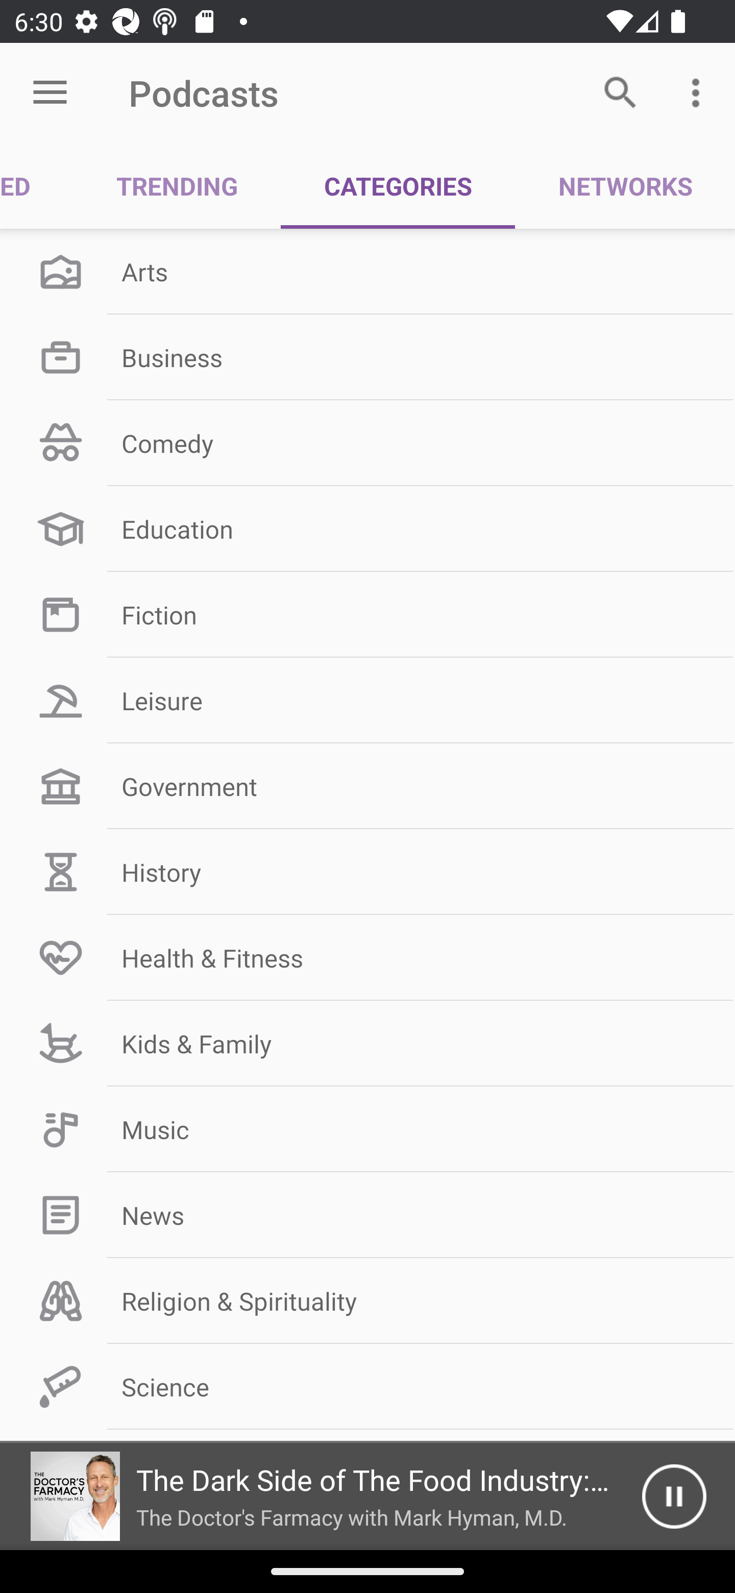 The width and height of the screenshot is (735, 1593). I want to click on Health & Fitness, so click(367, 957).